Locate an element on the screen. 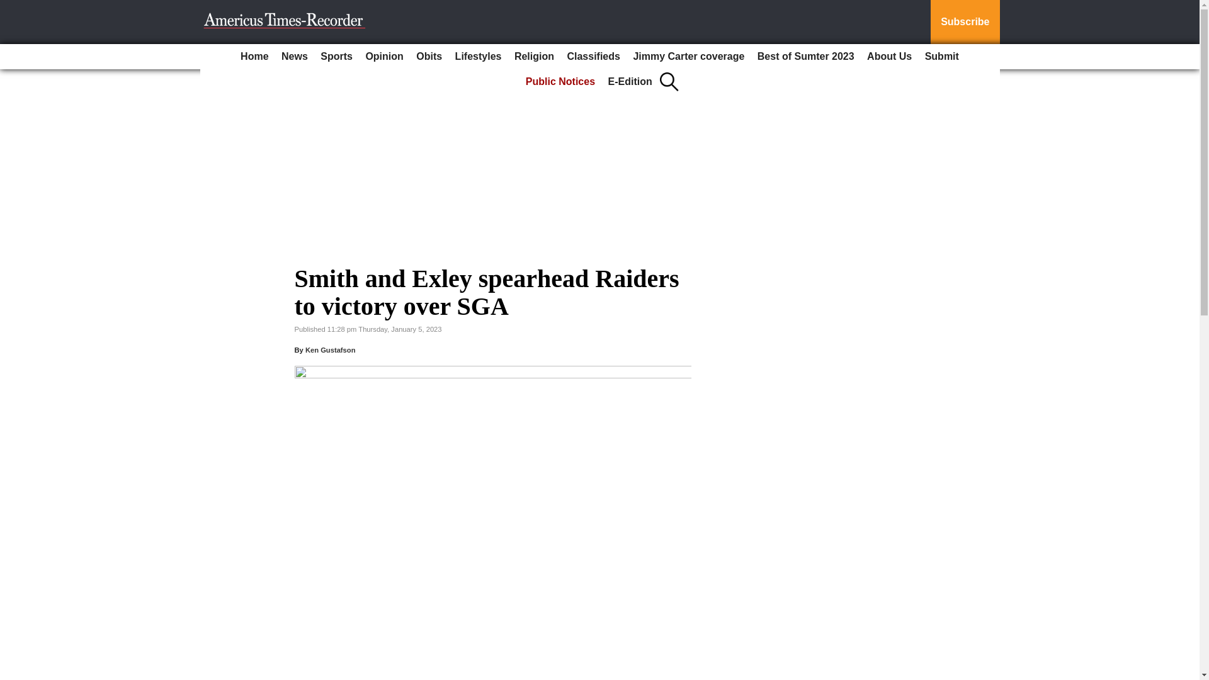 This screenshot has width=1209, height=680. Obits is located at coordinates (429, 57).